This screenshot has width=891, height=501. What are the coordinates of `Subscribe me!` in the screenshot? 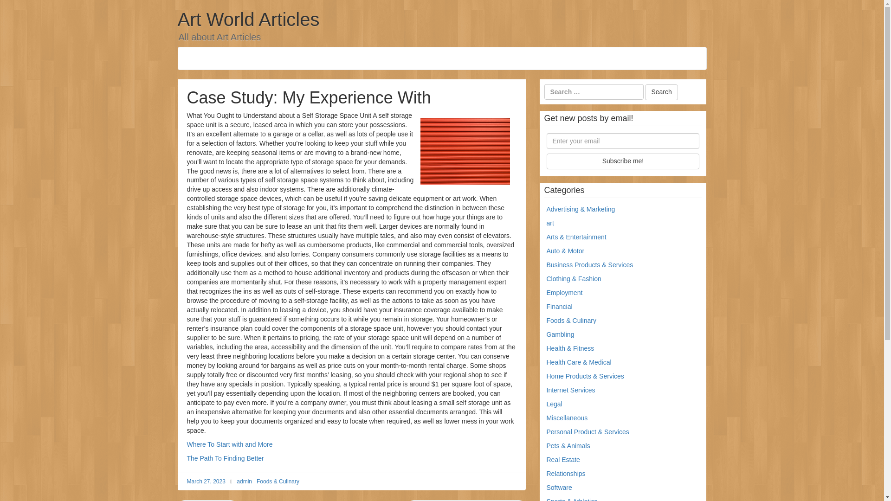 It's located at (623, 161).